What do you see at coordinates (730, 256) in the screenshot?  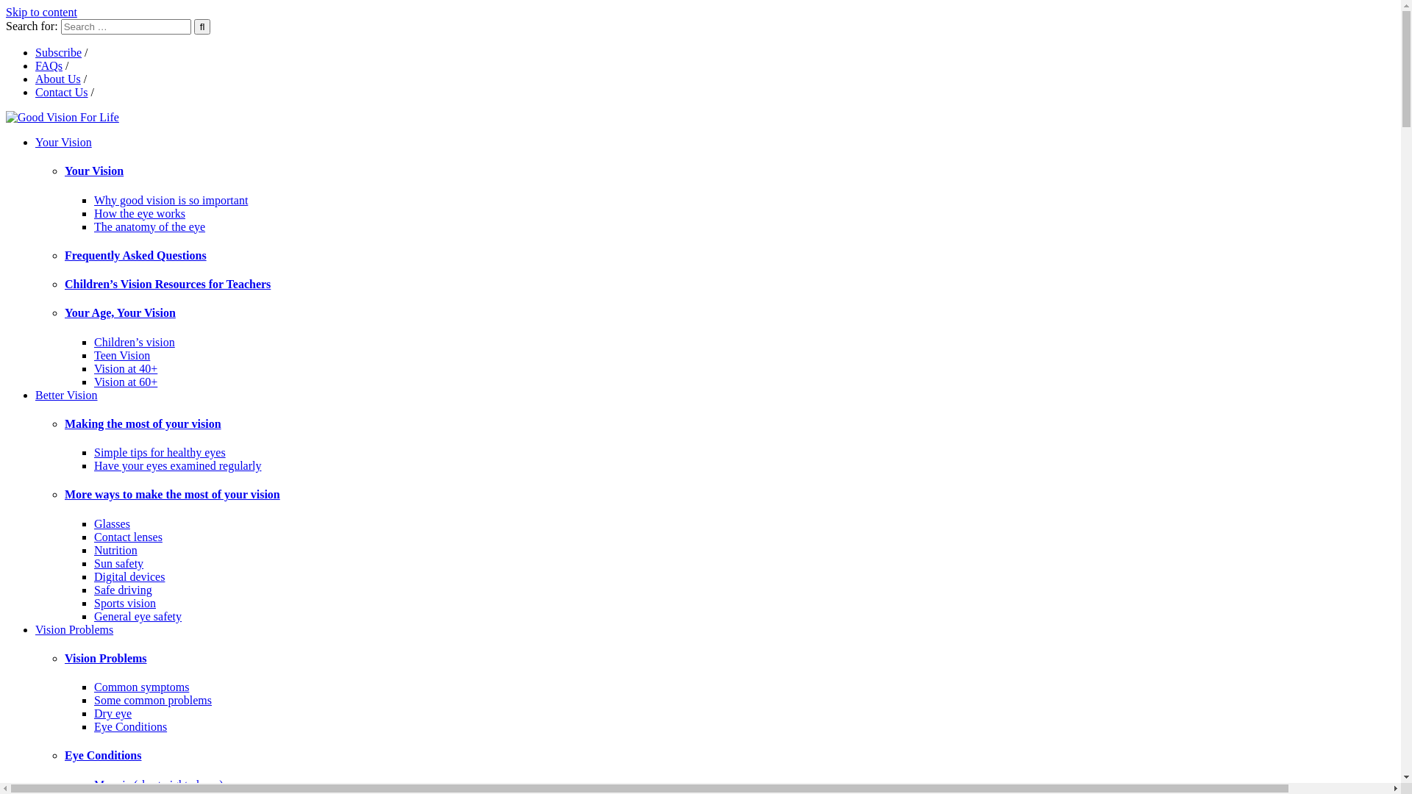 I see `Frequently Asked Questions` at bounding box center [730, 256].